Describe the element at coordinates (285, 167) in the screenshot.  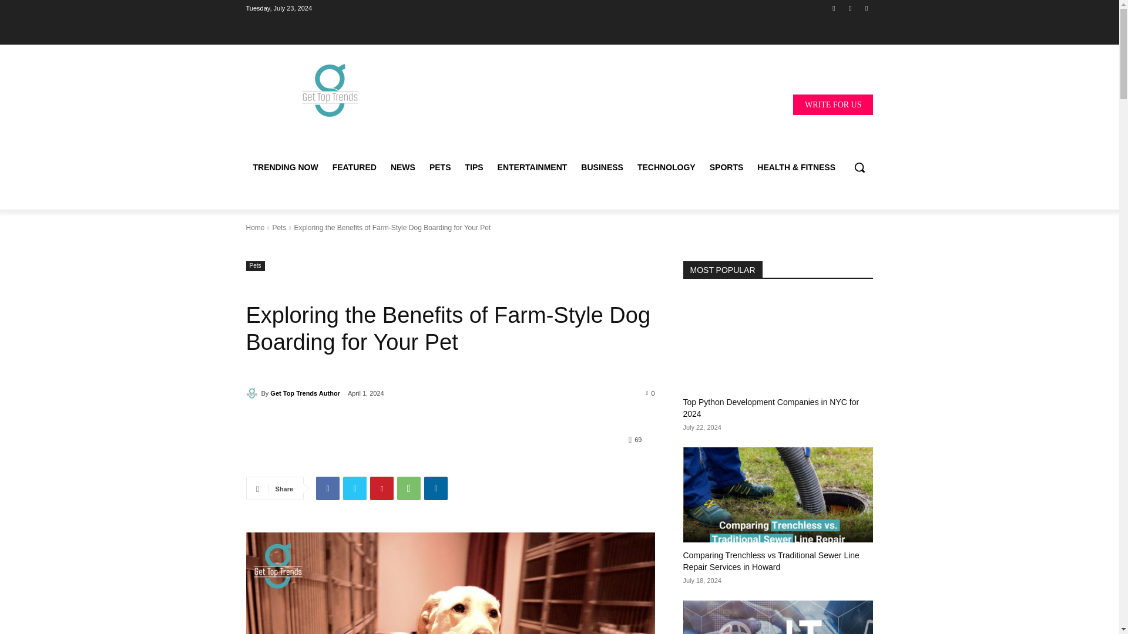
I see `TRENDING NOW` at that location.